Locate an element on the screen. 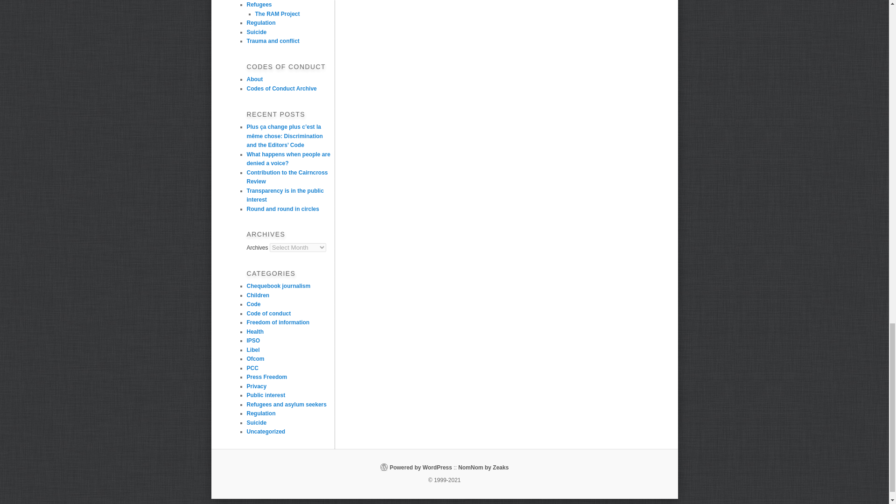 The image size is (896, 504). Regulation is located at coordinates (261, 23).